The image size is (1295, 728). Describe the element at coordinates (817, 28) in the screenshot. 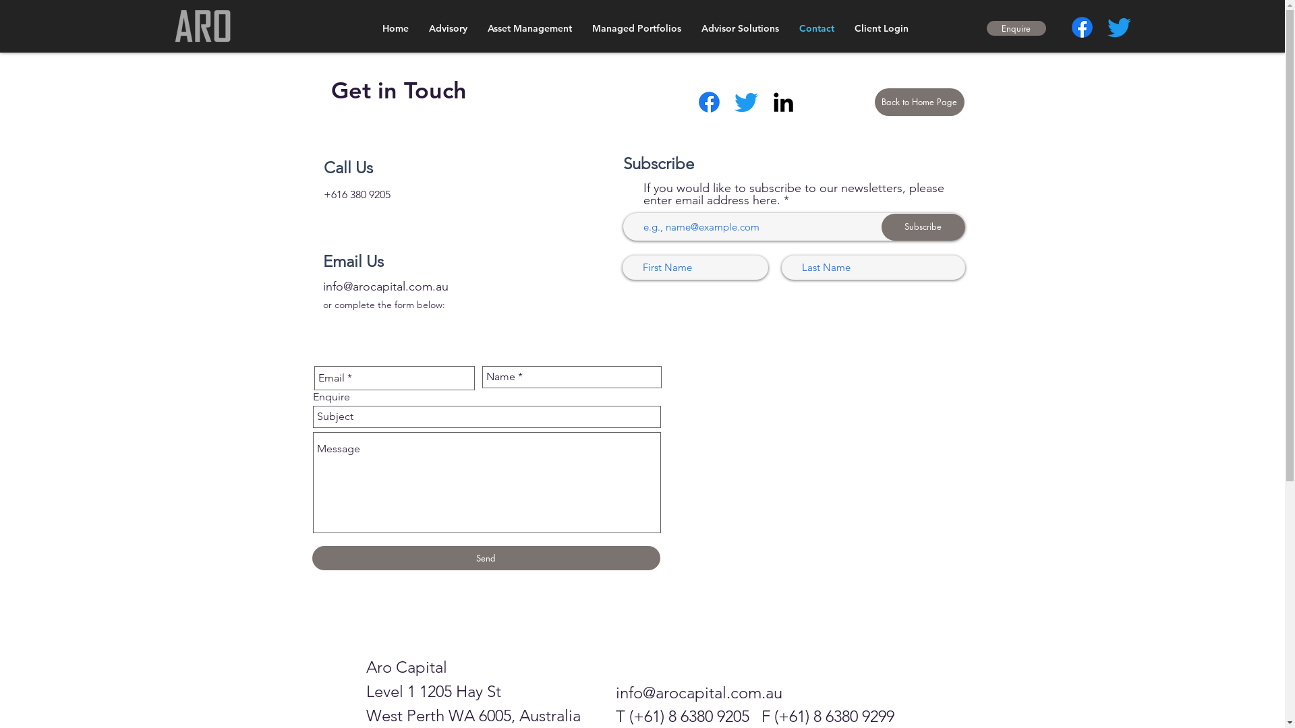

I see `Contact` at that location.